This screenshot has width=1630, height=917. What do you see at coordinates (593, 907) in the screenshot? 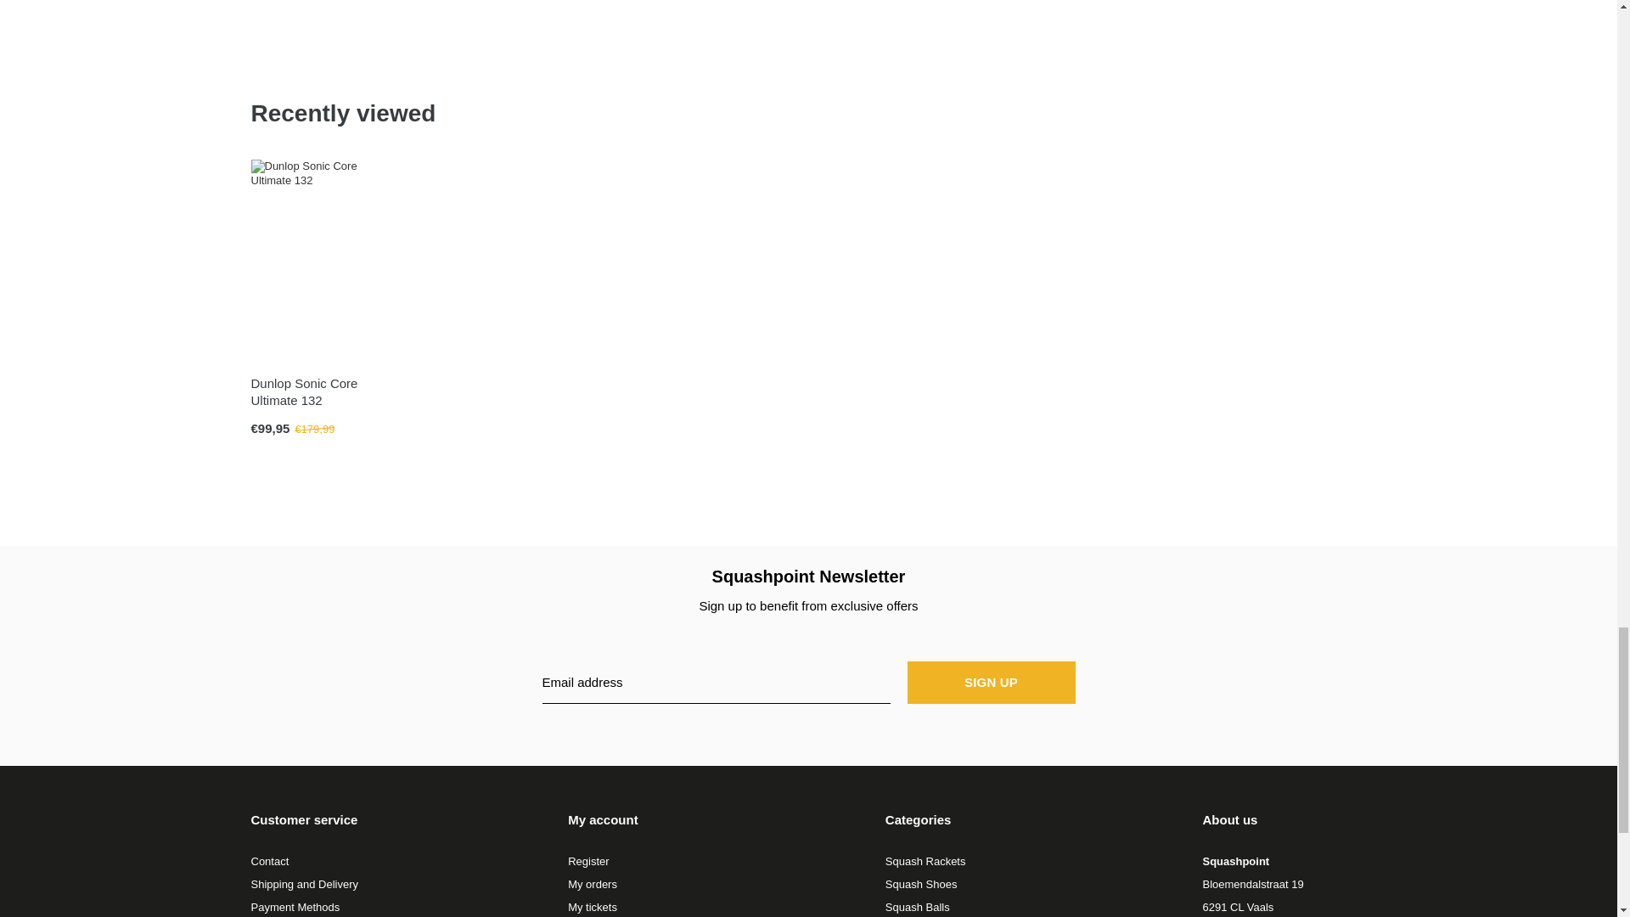
I see `My tickets` at bounding box center [593, 907].